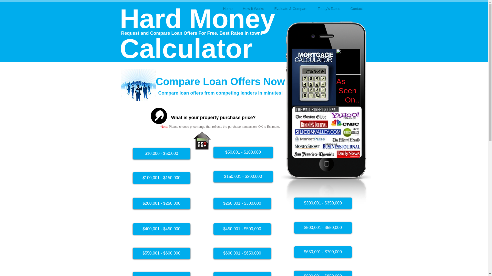 The height and width of the screenshot is (276, 492). Describe the element at coordinates (253, 9) in the screenshot. I see `How It Works` at that location.